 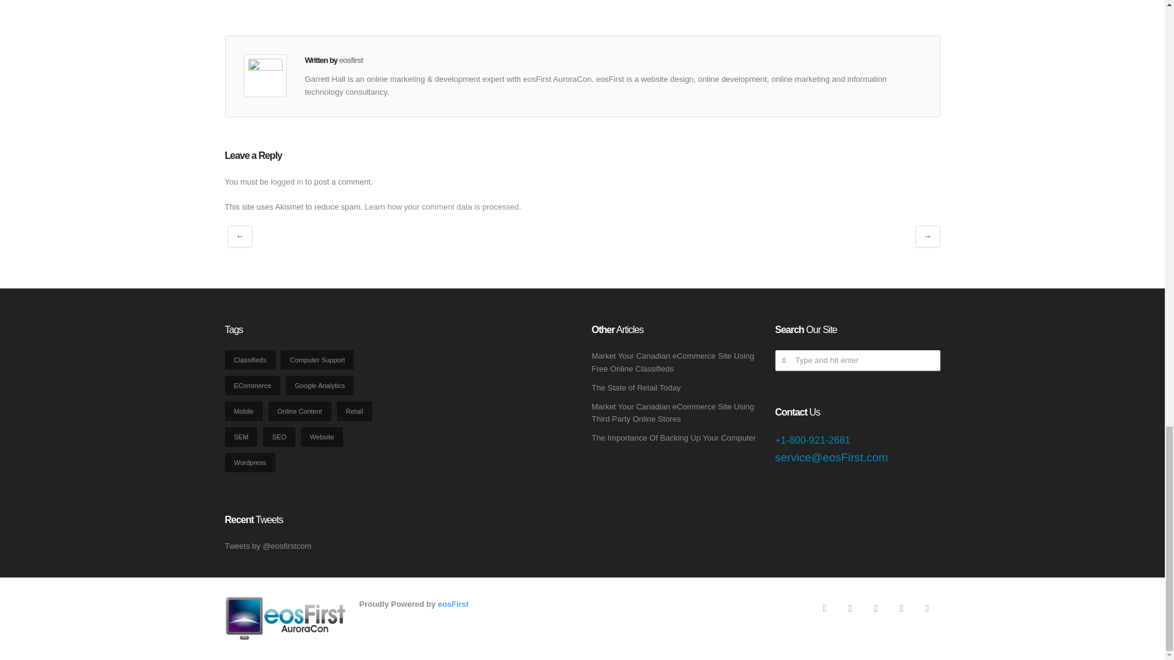 What do you see at coordinates (927, 609) in the screenshot?
I see `linkedin` at bounding box center [927, 609].